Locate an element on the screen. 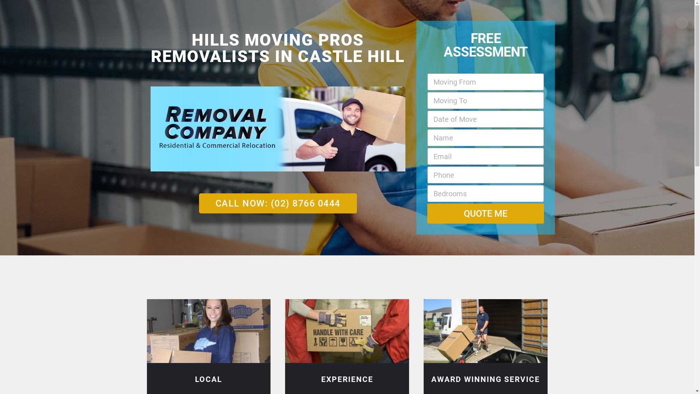 This screenshot has height=394, width=700. Award Winning Castle Hill Removal Services is located at coordinates (486, 331).